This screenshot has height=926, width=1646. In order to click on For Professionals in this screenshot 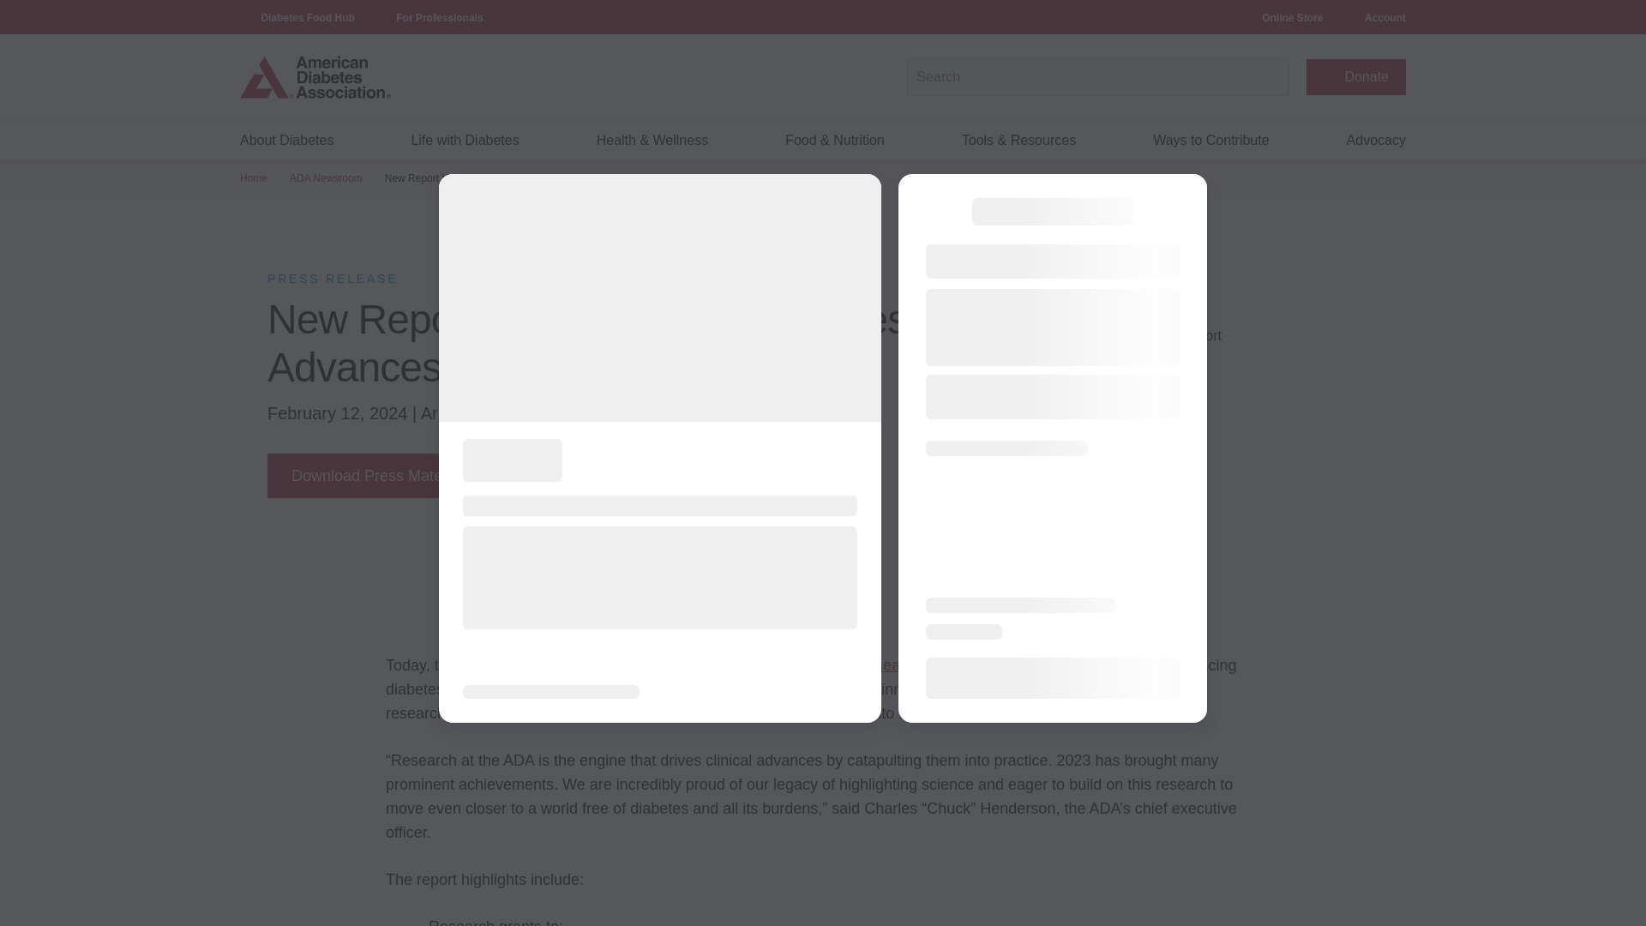, I will do `click(439, 18)`.